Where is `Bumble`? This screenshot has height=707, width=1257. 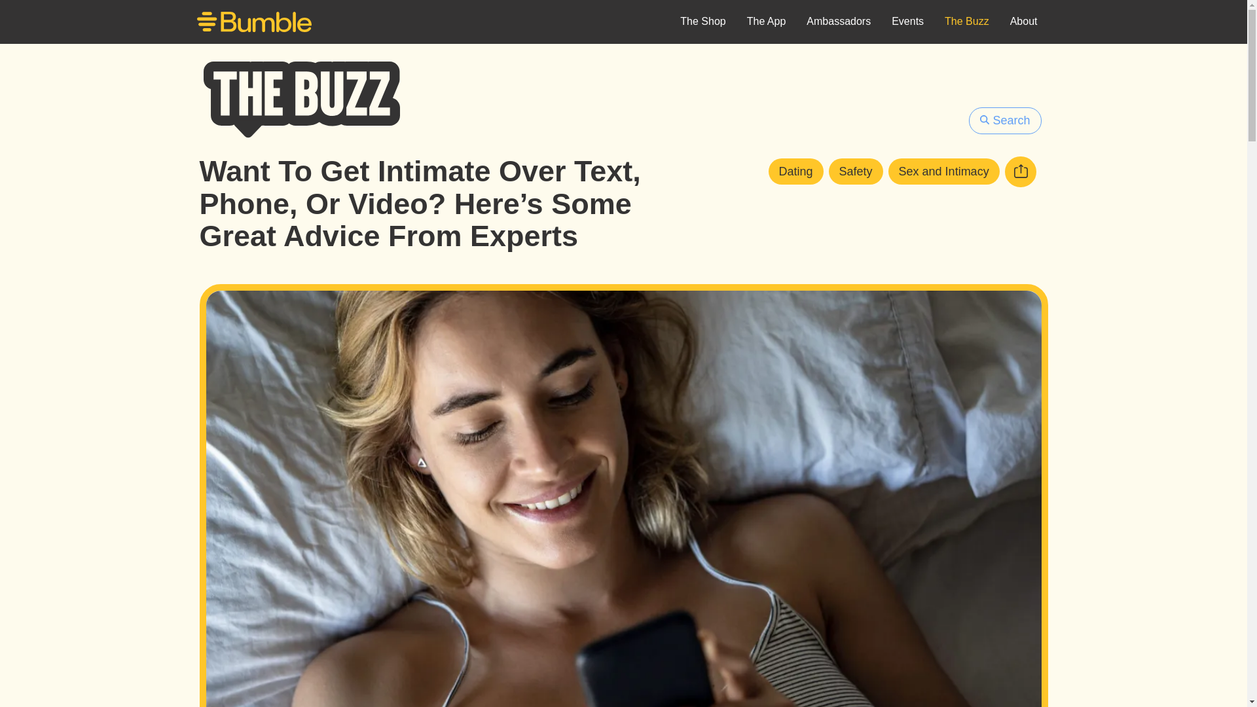
Bumble is located at coordinates (254, 24).